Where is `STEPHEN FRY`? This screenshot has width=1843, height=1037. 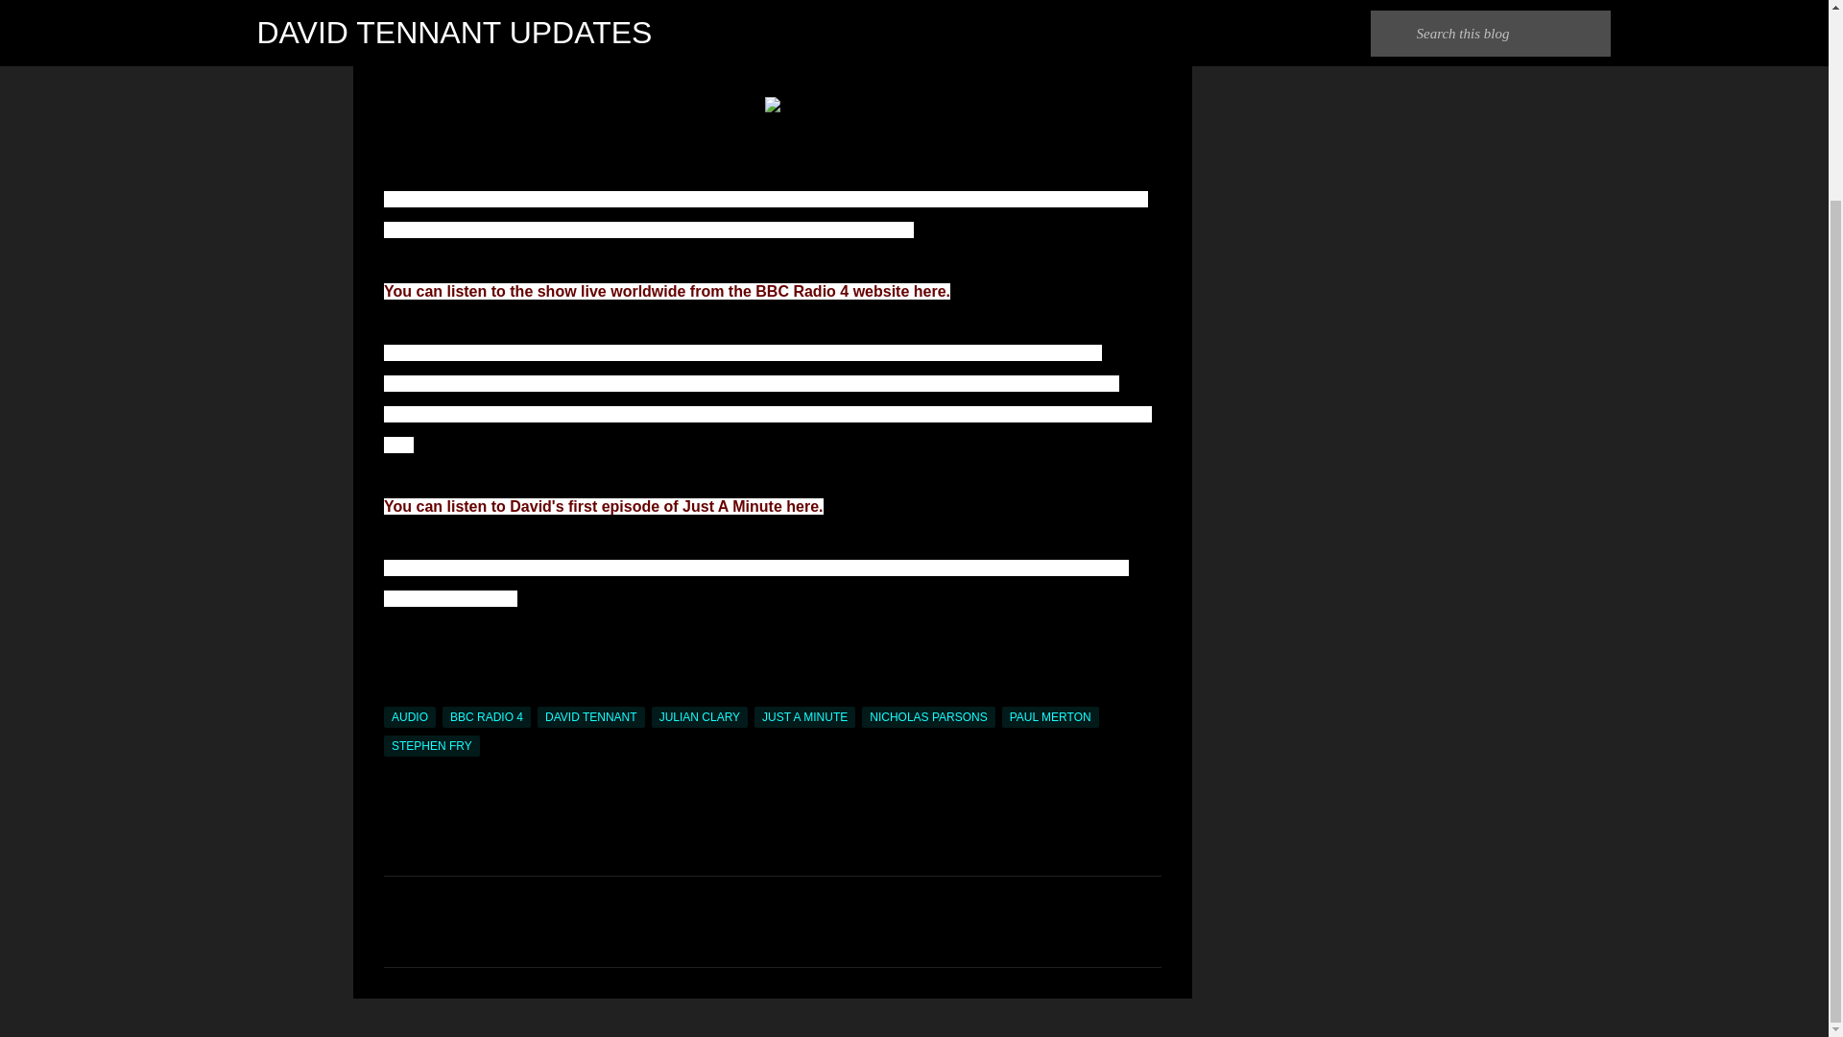 STEPHEN FRY is located at coordinates (431, 745).